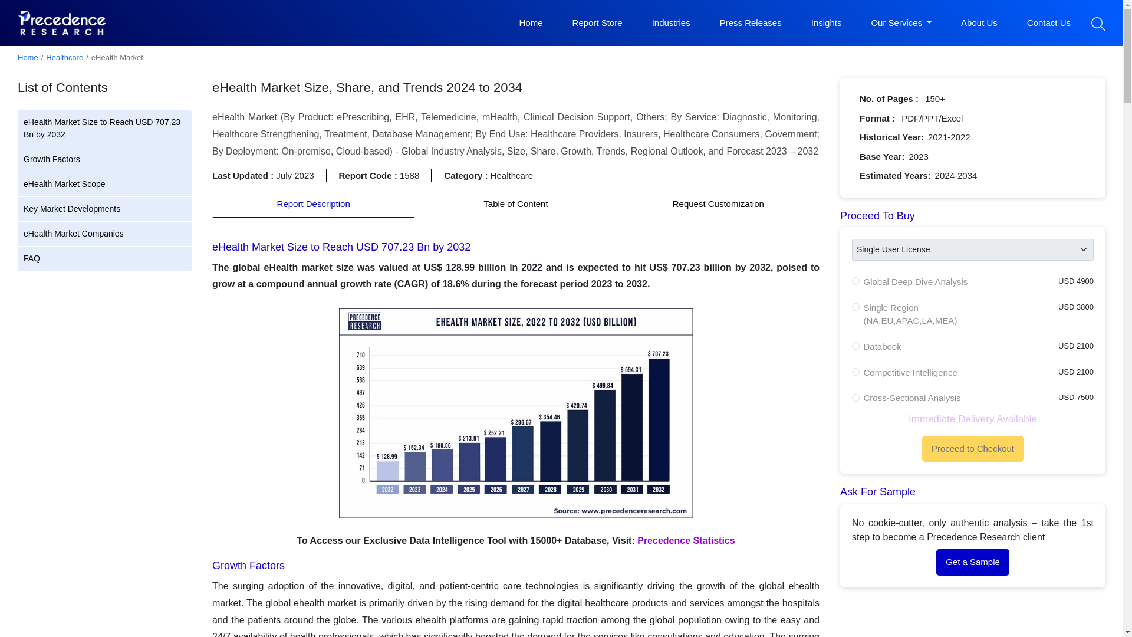 The height and width of the screenshot is (637, 1132). I want to click on eHealth Market Size 2023 to 2032, so click(515, 415).